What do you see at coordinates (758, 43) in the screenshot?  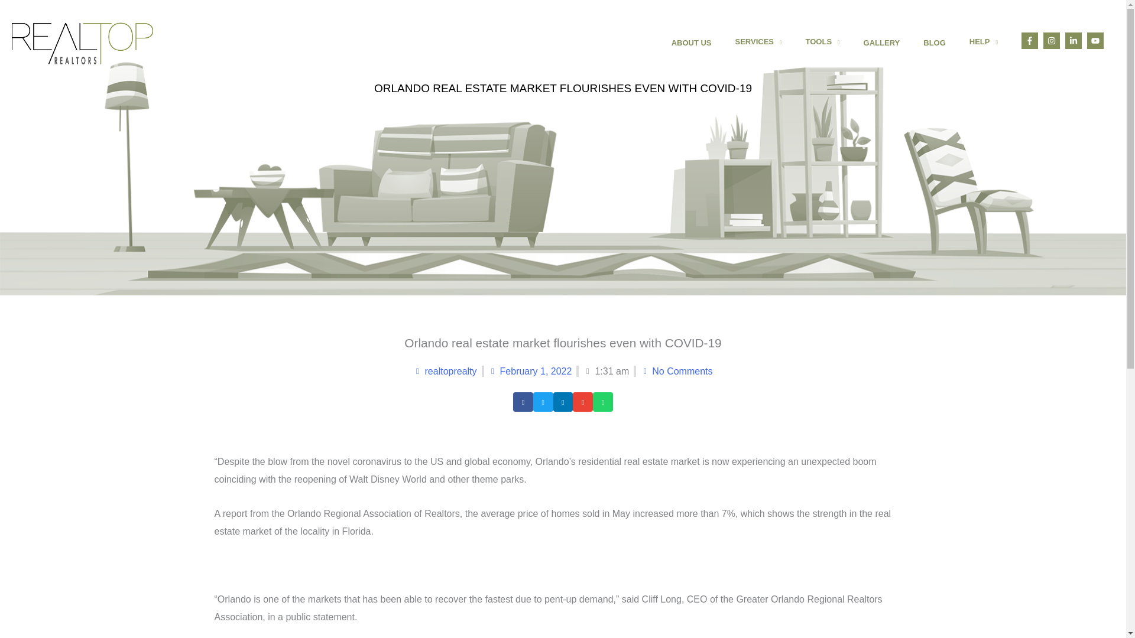 I see `SERVICES` at bounding box center [758, 43].